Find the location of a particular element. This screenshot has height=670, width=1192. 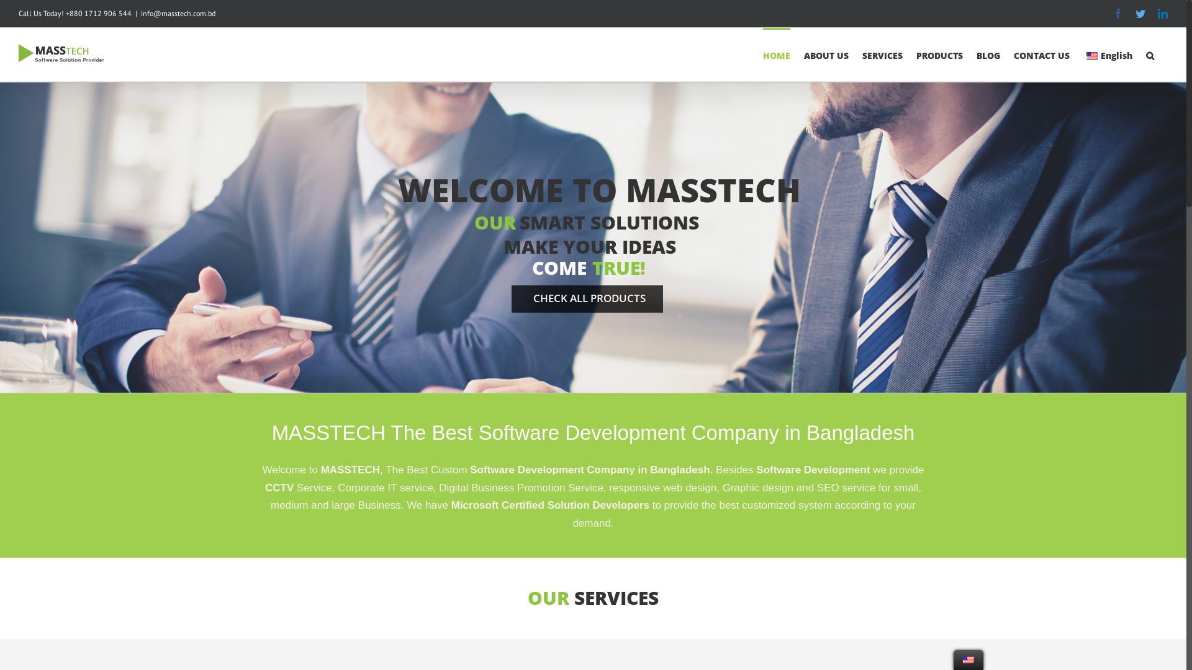

Twitter is located at coordinates (1140, 14).